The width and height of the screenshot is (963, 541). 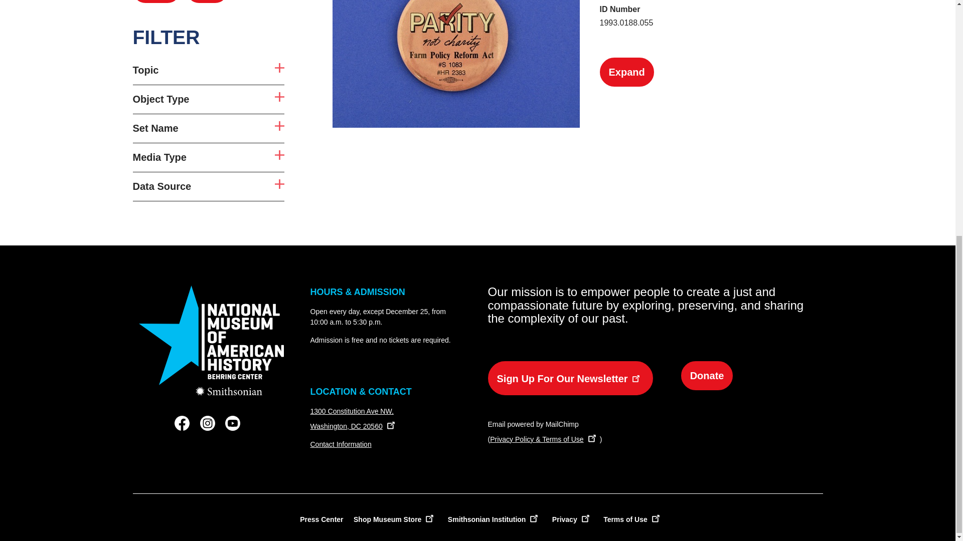 What do you see at coordinates (208, 157) in the screenshot?
I see `Search` at bounding box center [208, 157].